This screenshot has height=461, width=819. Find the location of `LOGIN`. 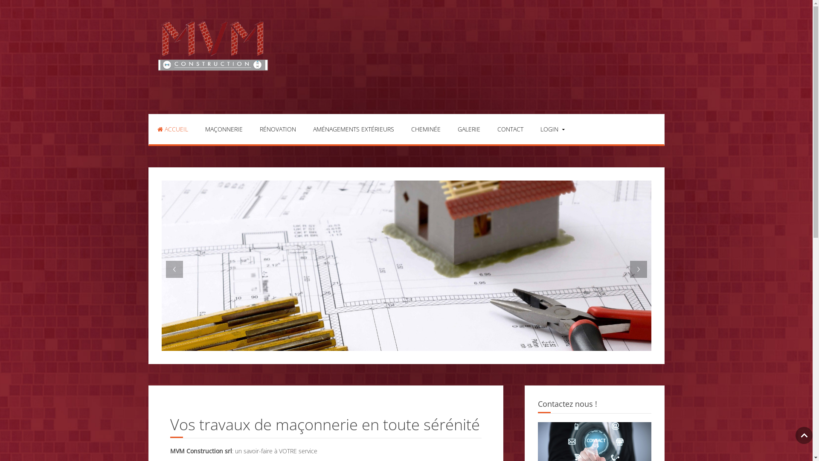

LOGIN is located at coordinates (550, 129).